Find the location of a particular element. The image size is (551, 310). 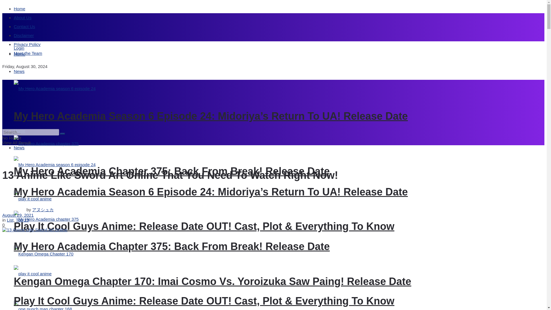

About Us is located at coordinates (22, 18).